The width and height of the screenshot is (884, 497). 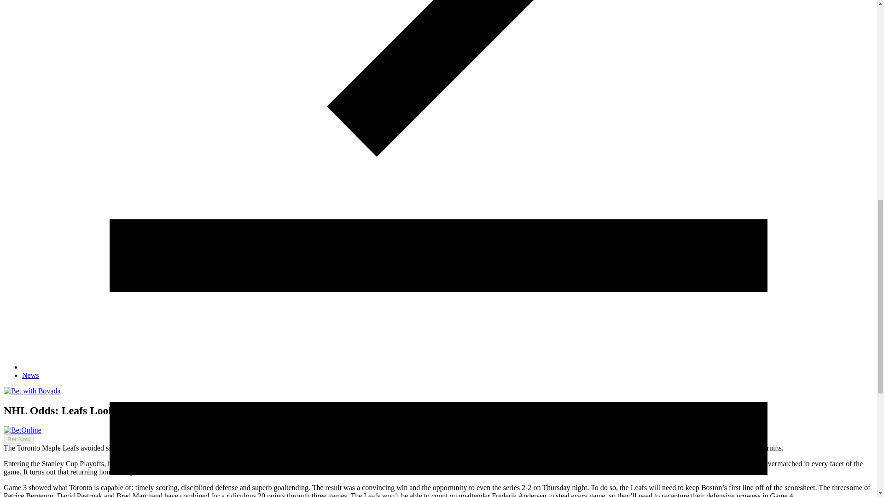 What do you see at coordinates (15, 461) in the screenshot?
I see `Bet Now` at bounding box center [15, 461].